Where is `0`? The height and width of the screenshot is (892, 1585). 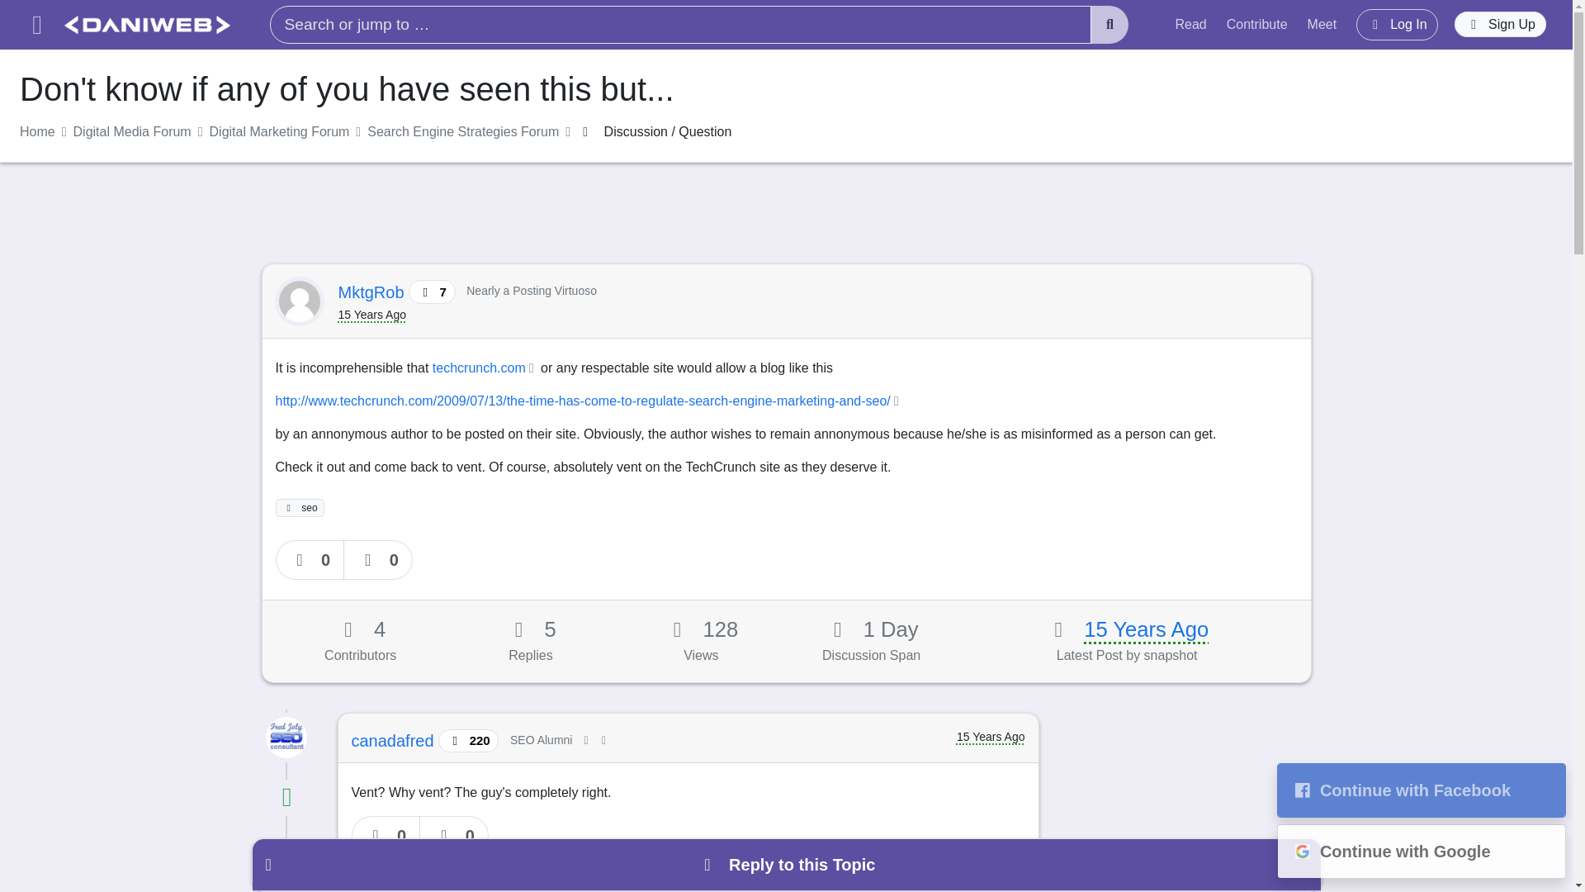
0 is located at coordinates (378, 560).